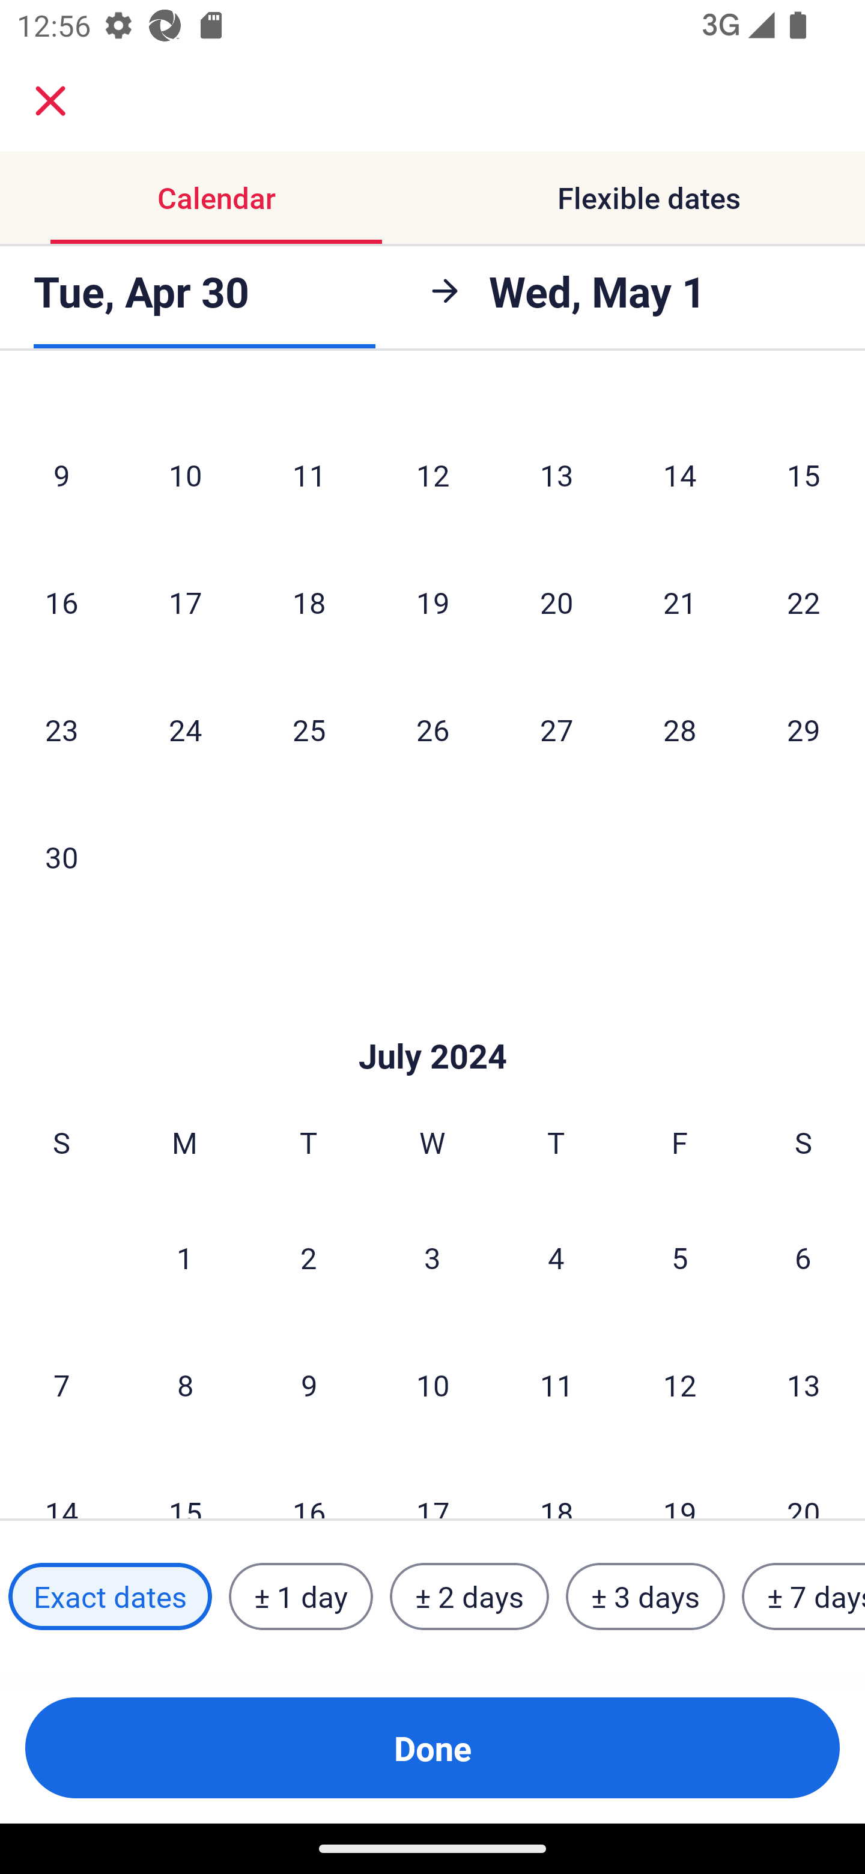 The height and width of the screenshot is (1874, 865). Describe the element at coordinates (61, 1384) in the screenshot. I see `7 Sunday, July 7, 2024` at that location.